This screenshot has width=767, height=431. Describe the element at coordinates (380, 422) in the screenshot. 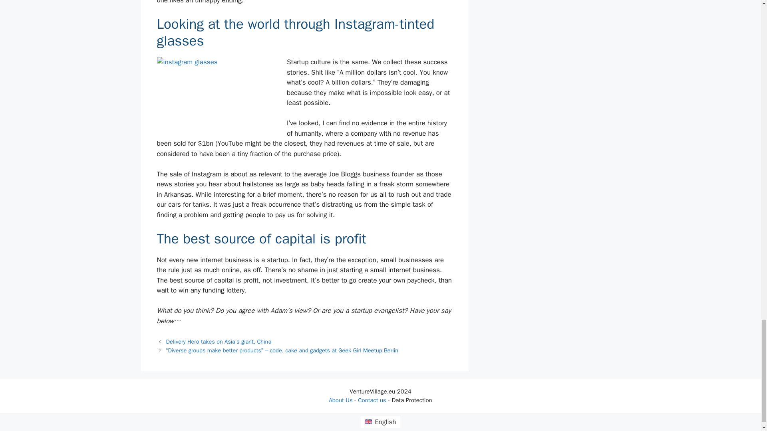

I see `English` at that location.